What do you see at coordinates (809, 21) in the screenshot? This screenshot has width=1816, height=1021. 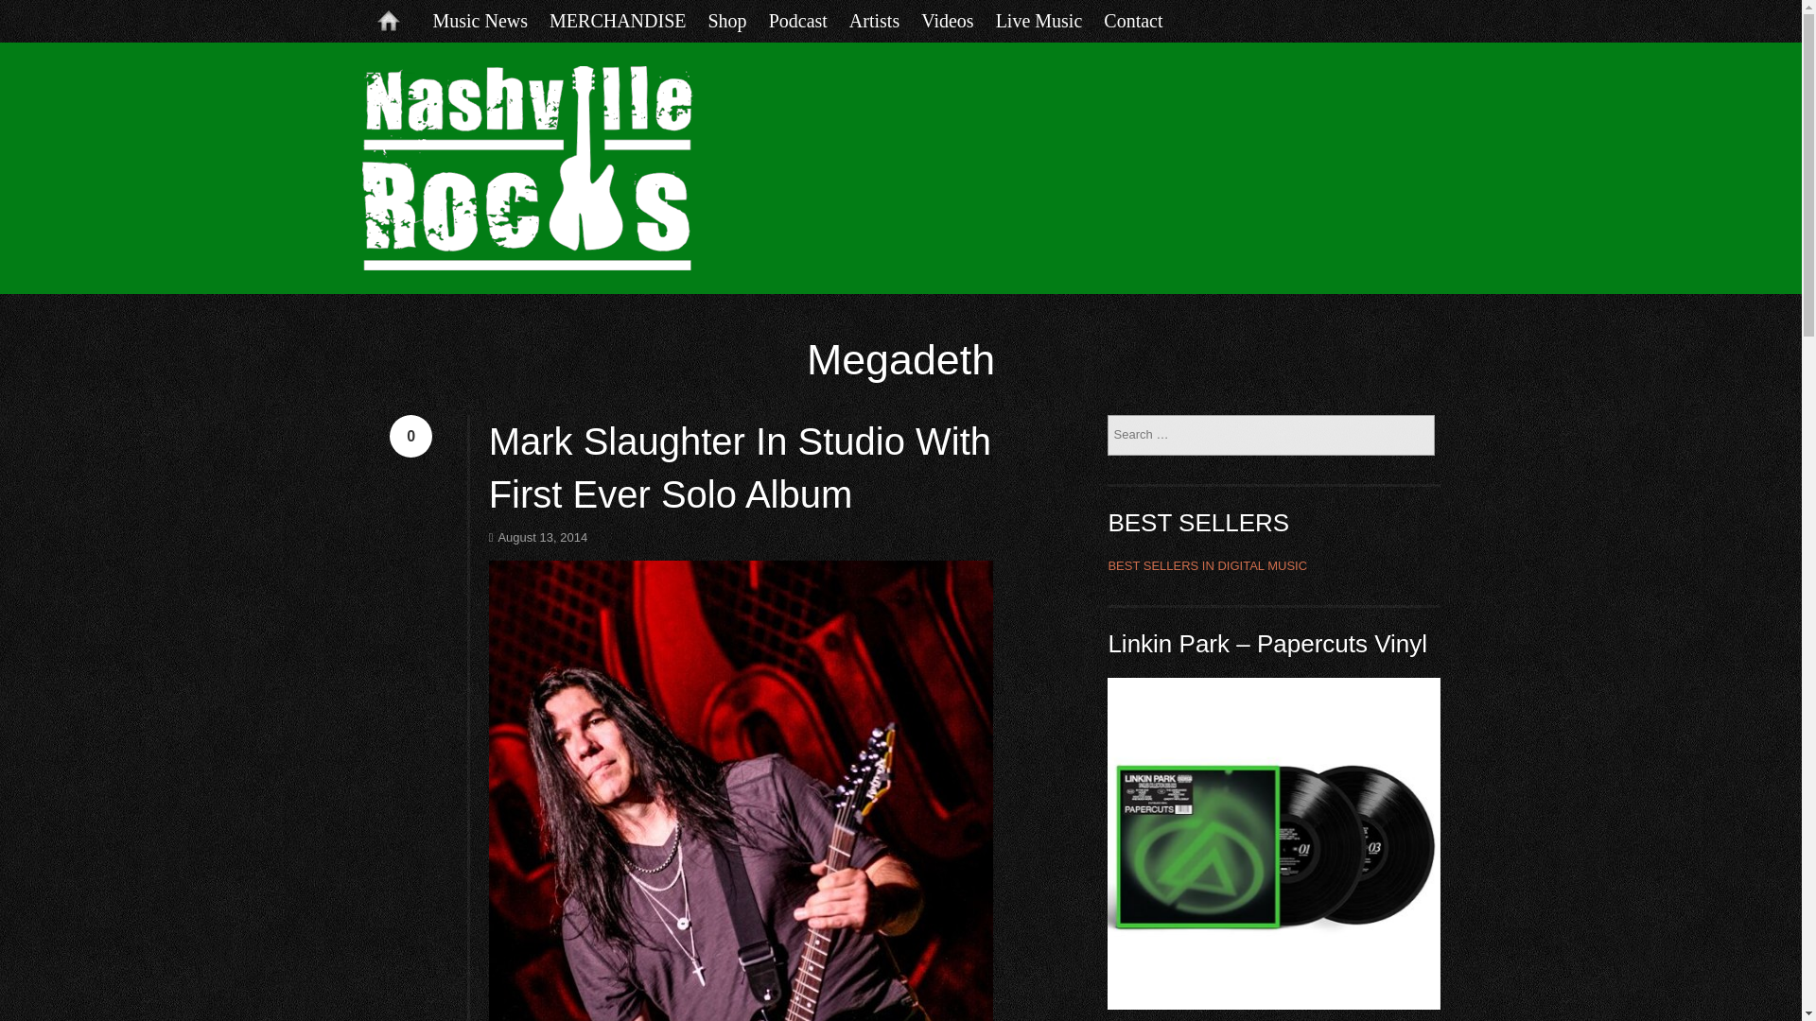 I see `Podcast` at bounding box center [809, 21].